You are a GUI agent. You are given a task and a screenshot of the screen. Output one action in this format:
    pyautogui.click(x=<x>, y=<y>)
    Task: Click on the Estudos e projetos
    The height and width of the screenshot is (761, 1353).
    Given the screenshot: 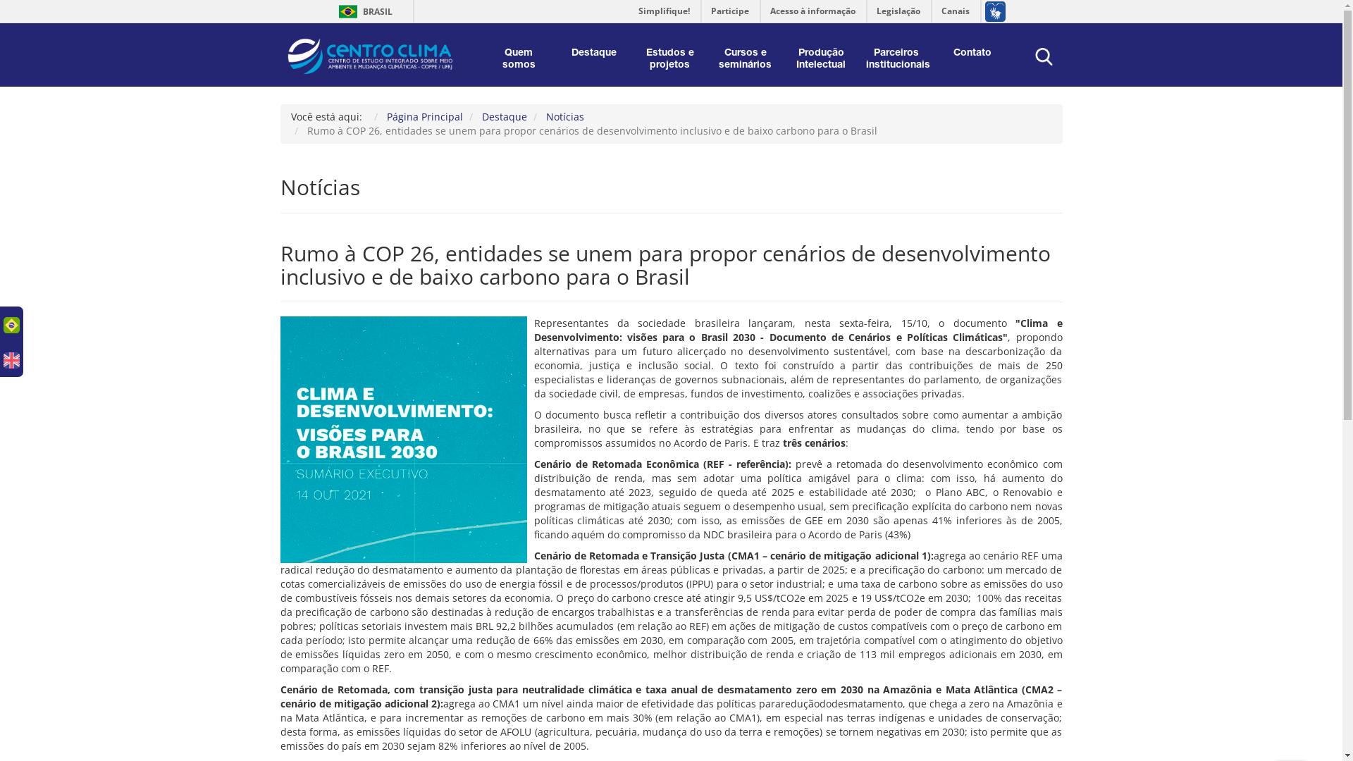 What is the action you would take?
    pyautogui.click(x=669, y=60)
    